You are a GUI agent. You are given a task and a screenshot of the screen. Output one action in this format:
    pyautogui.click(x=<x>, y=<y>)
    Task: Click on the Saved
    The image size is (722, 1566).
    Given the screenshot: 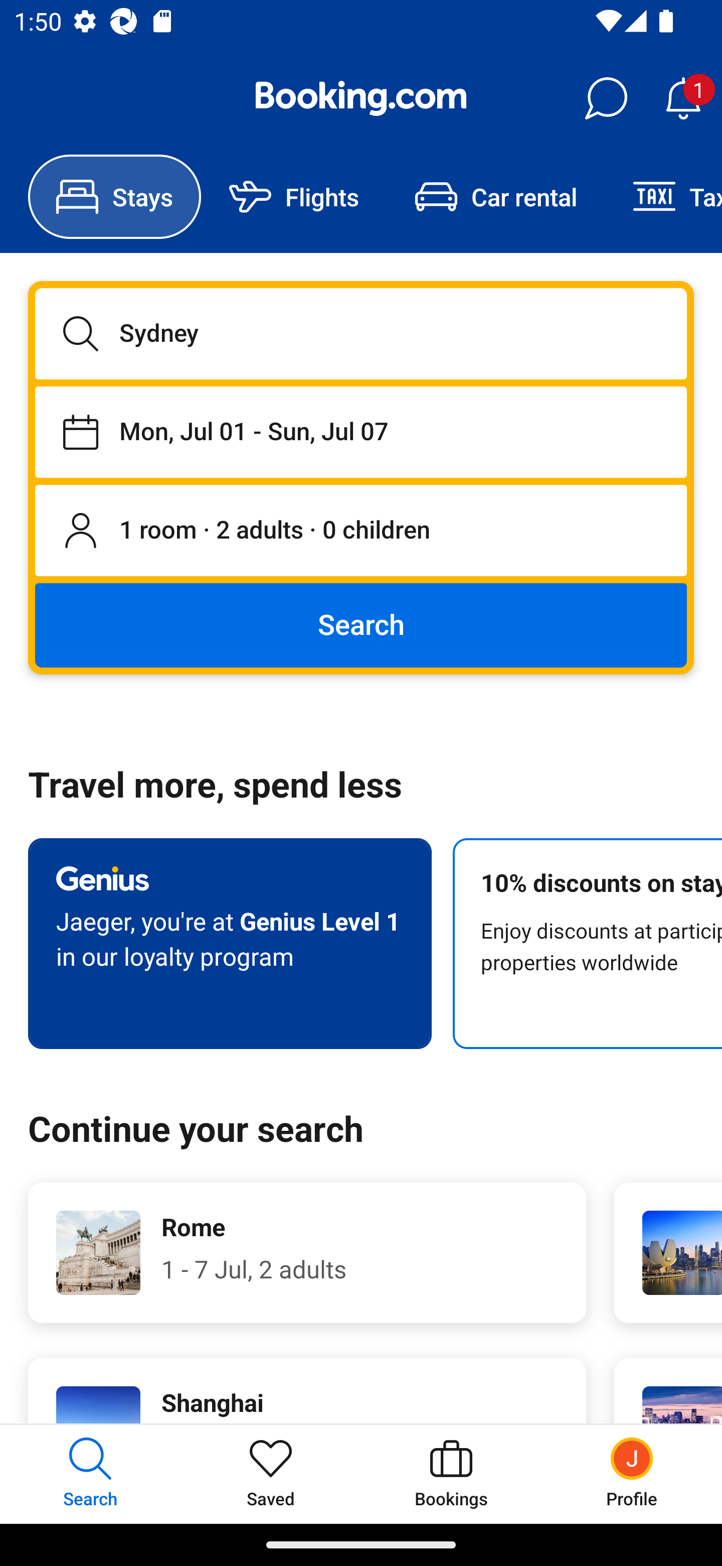 What is the action you would take?
    pyautogui.click(x=271, y=1474)
    